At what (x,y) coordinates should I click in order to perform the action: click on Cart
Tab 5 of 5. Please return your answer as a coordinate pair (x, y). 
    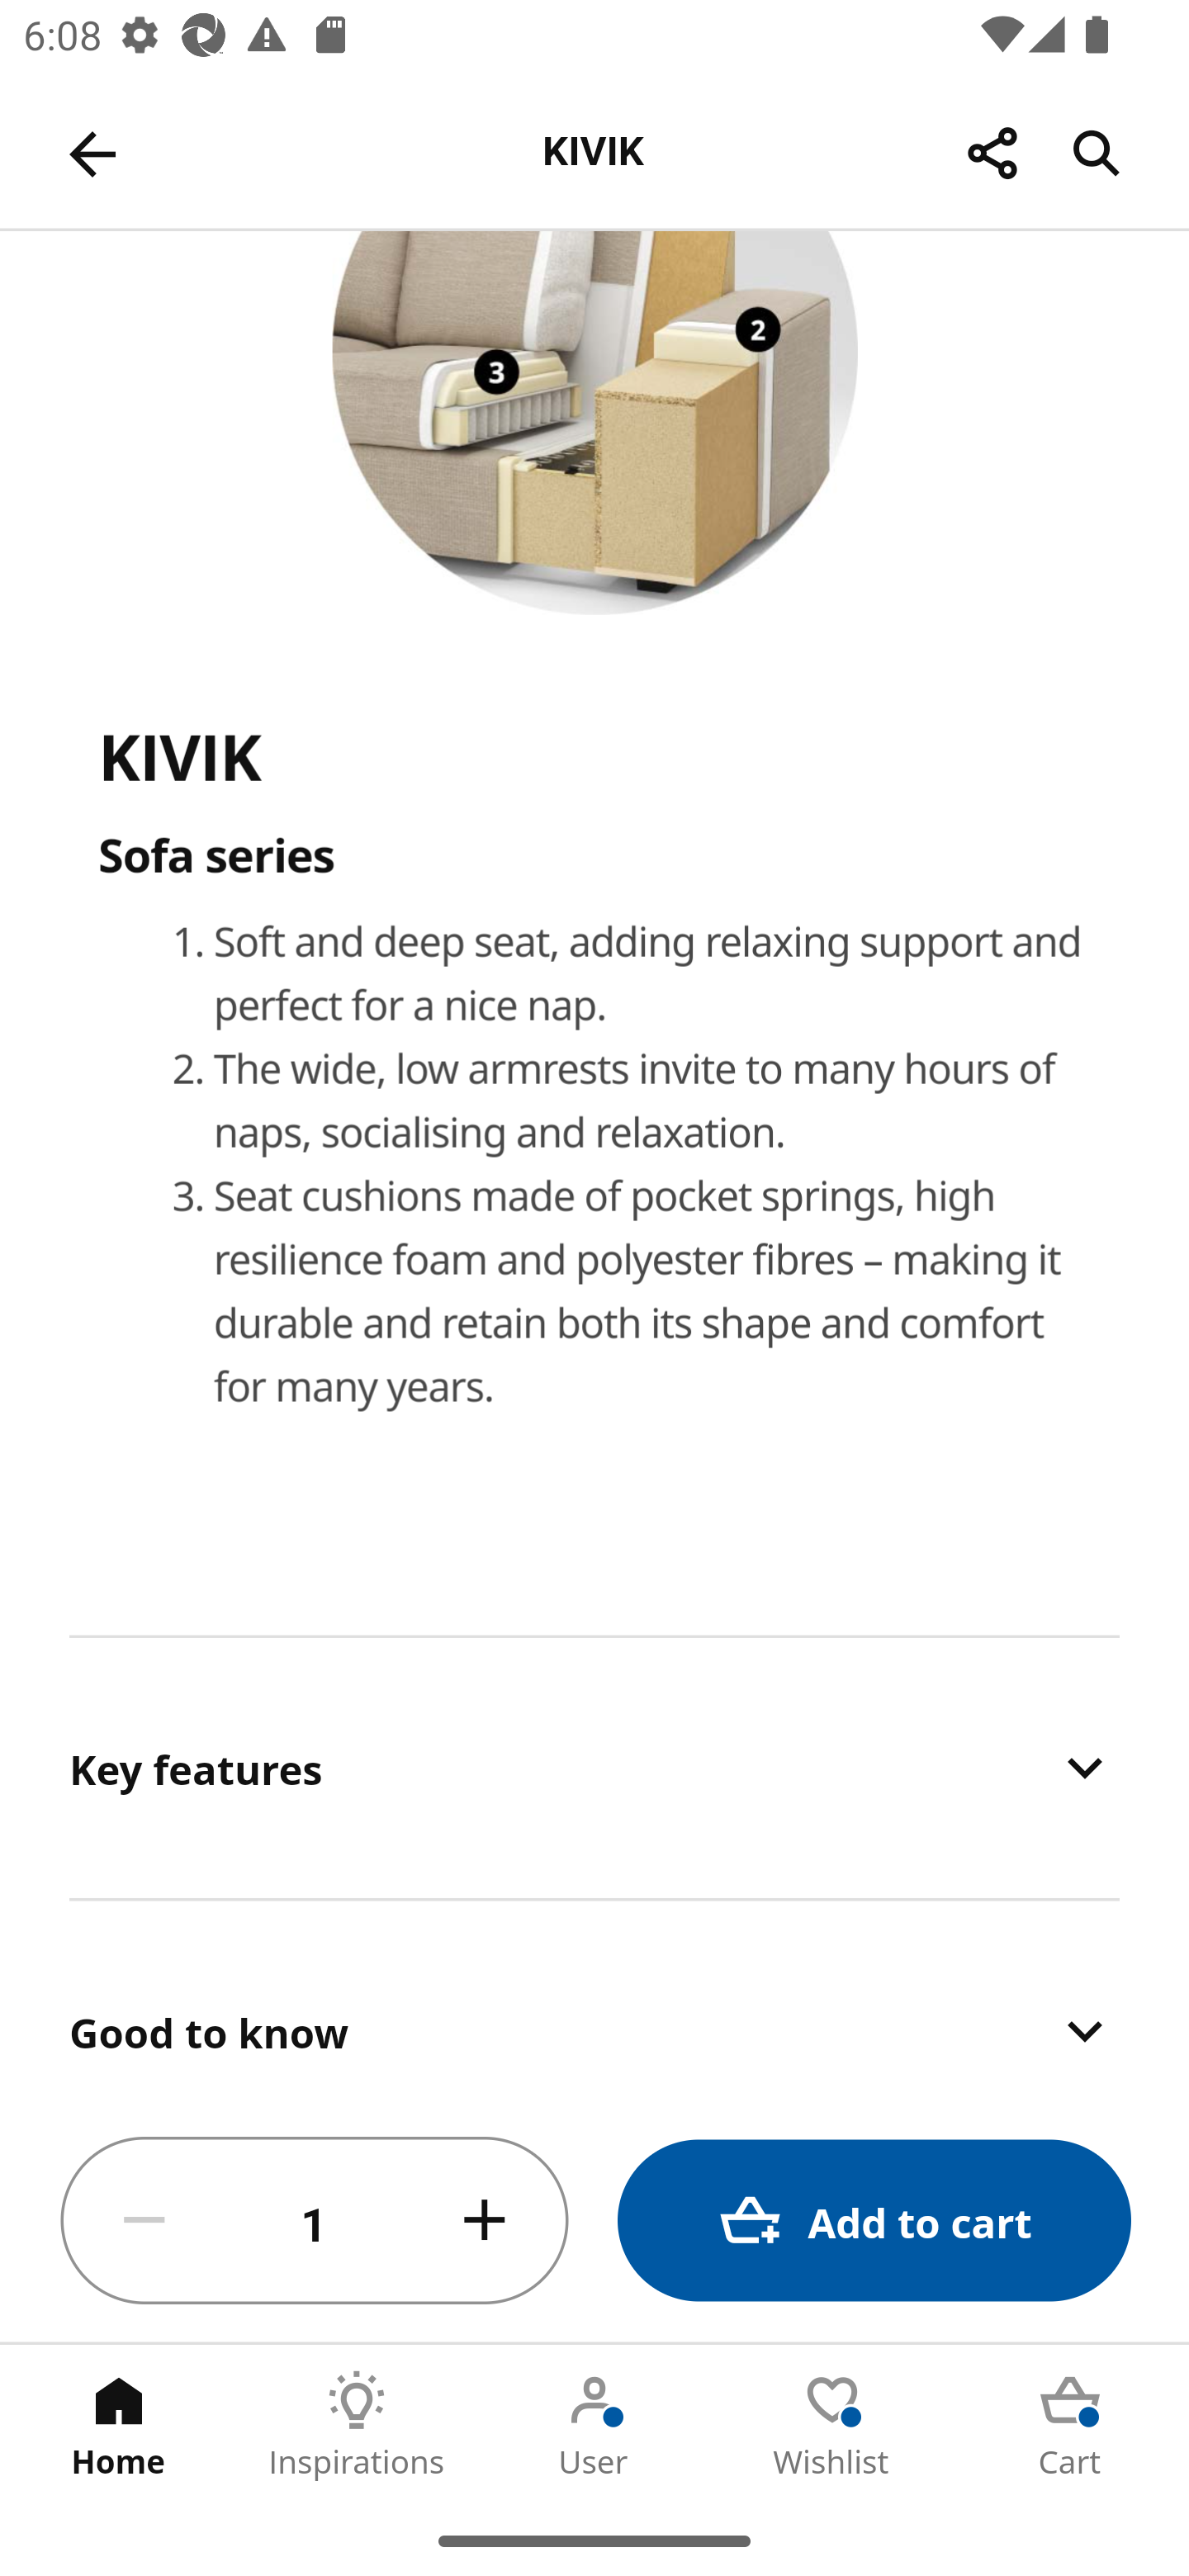
    Looking at the image, I should click on (1070, 2425).